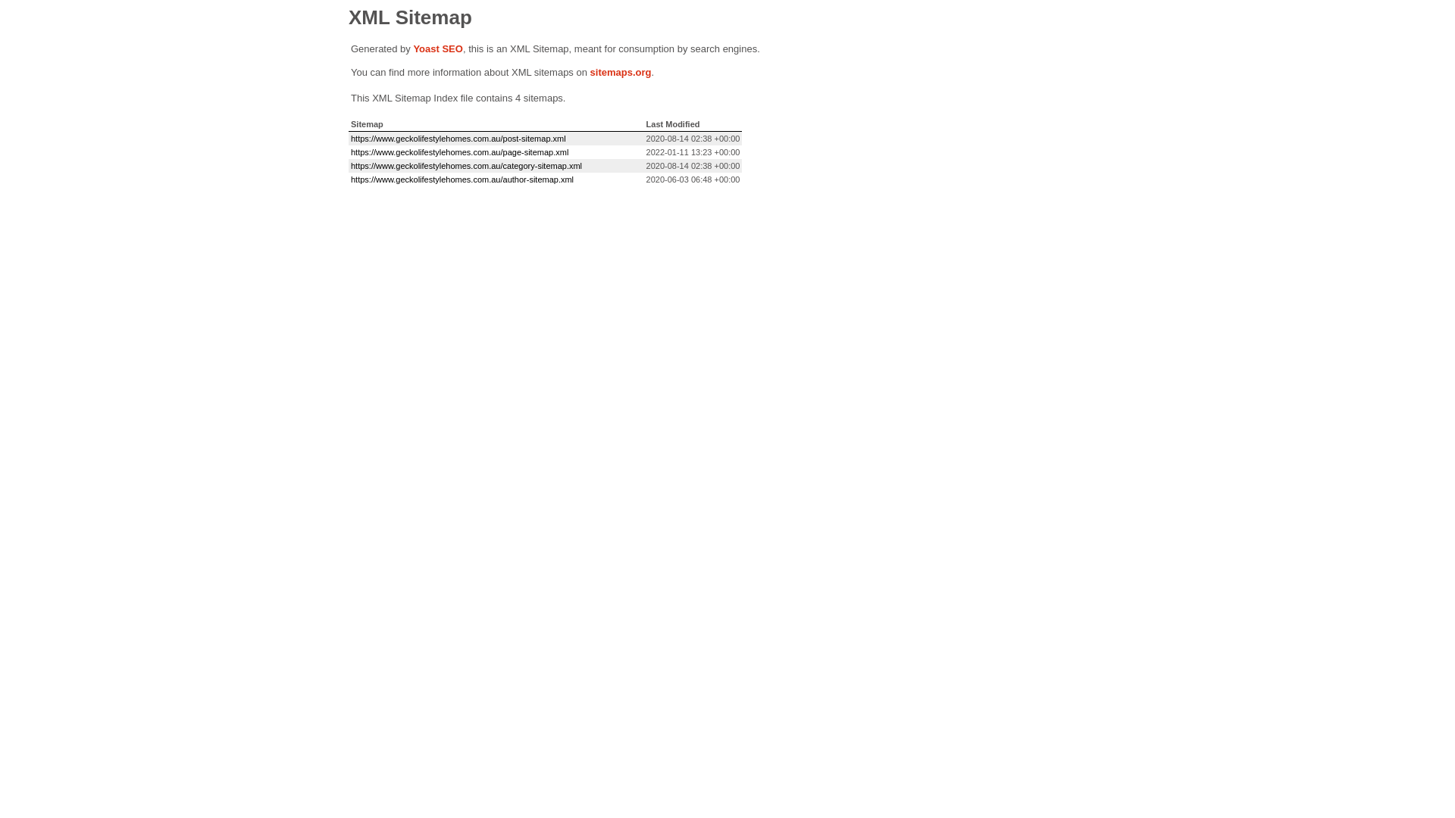 The width and height of the screenshot is (1455, 818). What do you see at coordinates (438, 48) in the screenshot?
I see `Yoast SEO` at bounding box center [438, 48].